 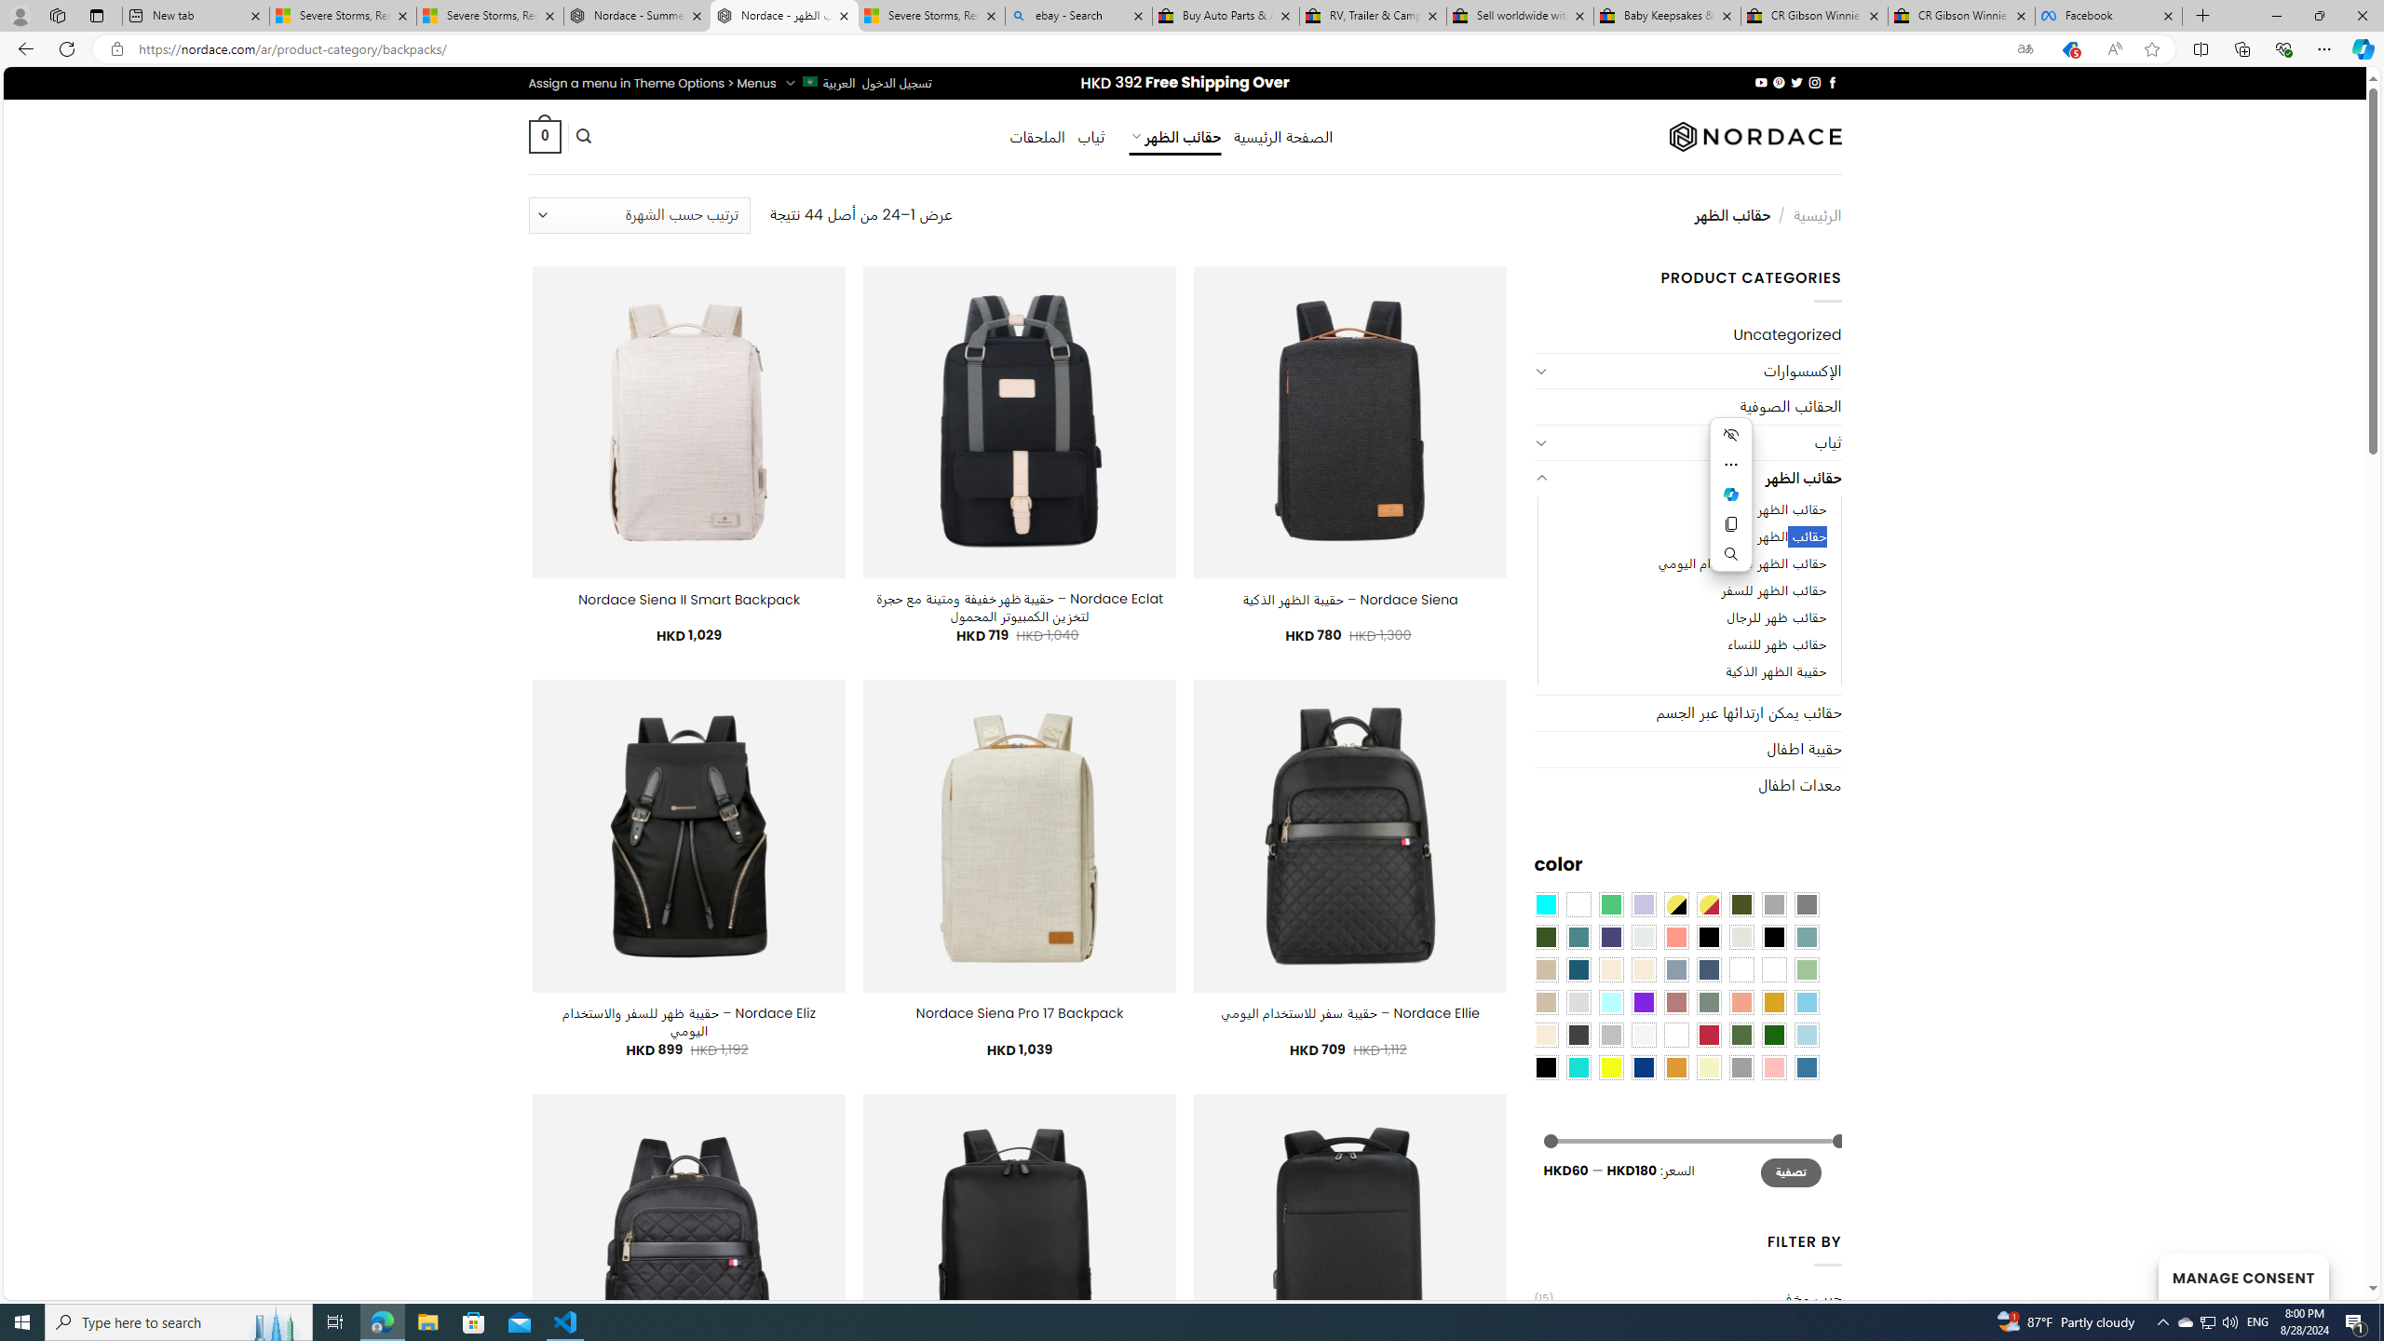 I want to click on Sell worldwide with eBay, so click(x=1521, y=16).